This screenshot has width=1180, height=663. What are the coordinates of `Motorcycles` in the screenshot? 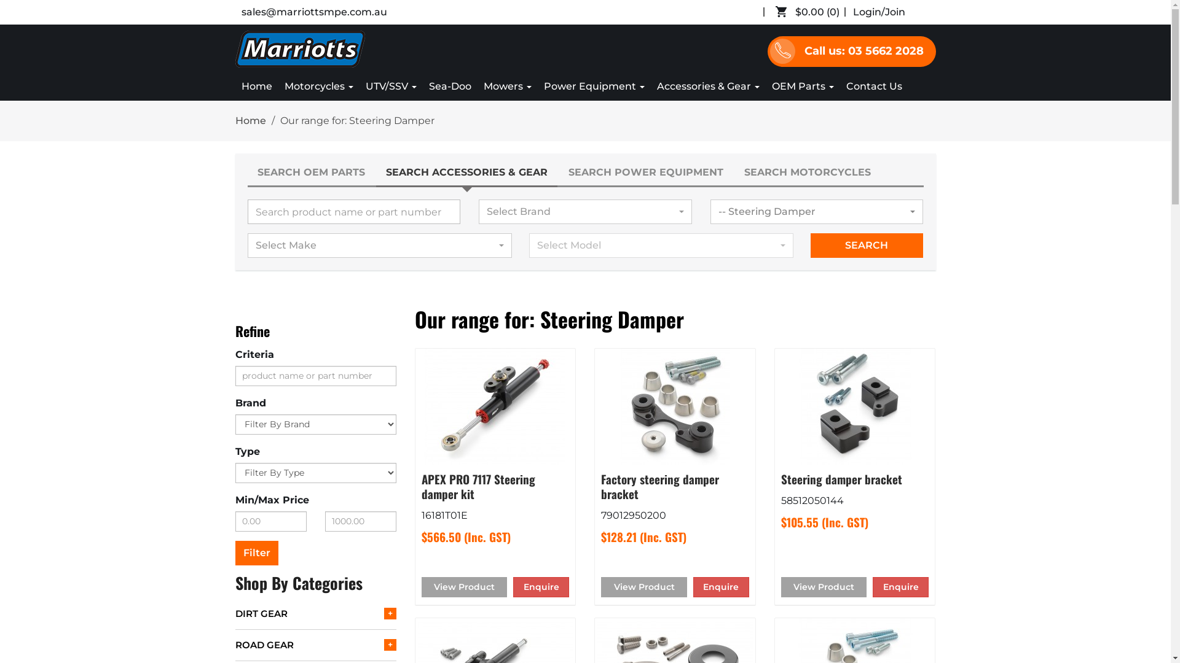 It's located at (318, 87).